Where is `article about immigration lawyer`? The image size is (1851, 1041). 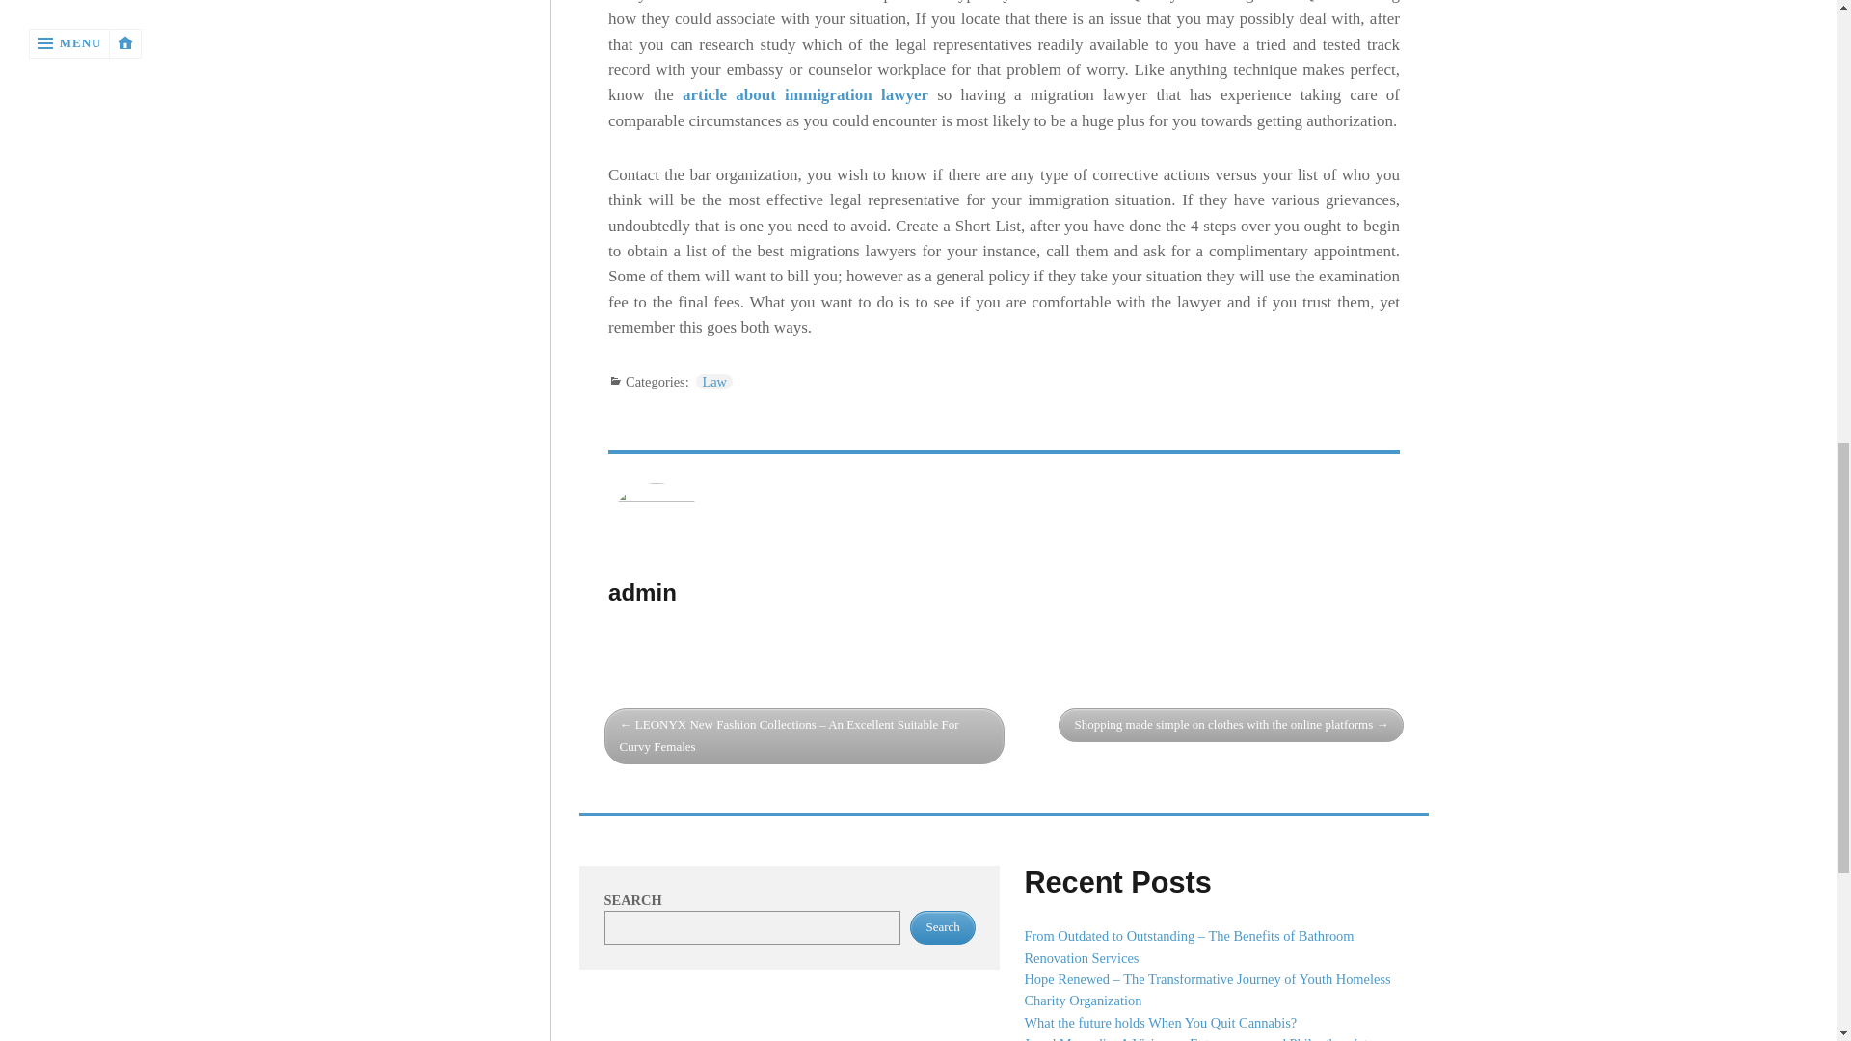 article about immigration lawyer is located at coordinates (806, 94).